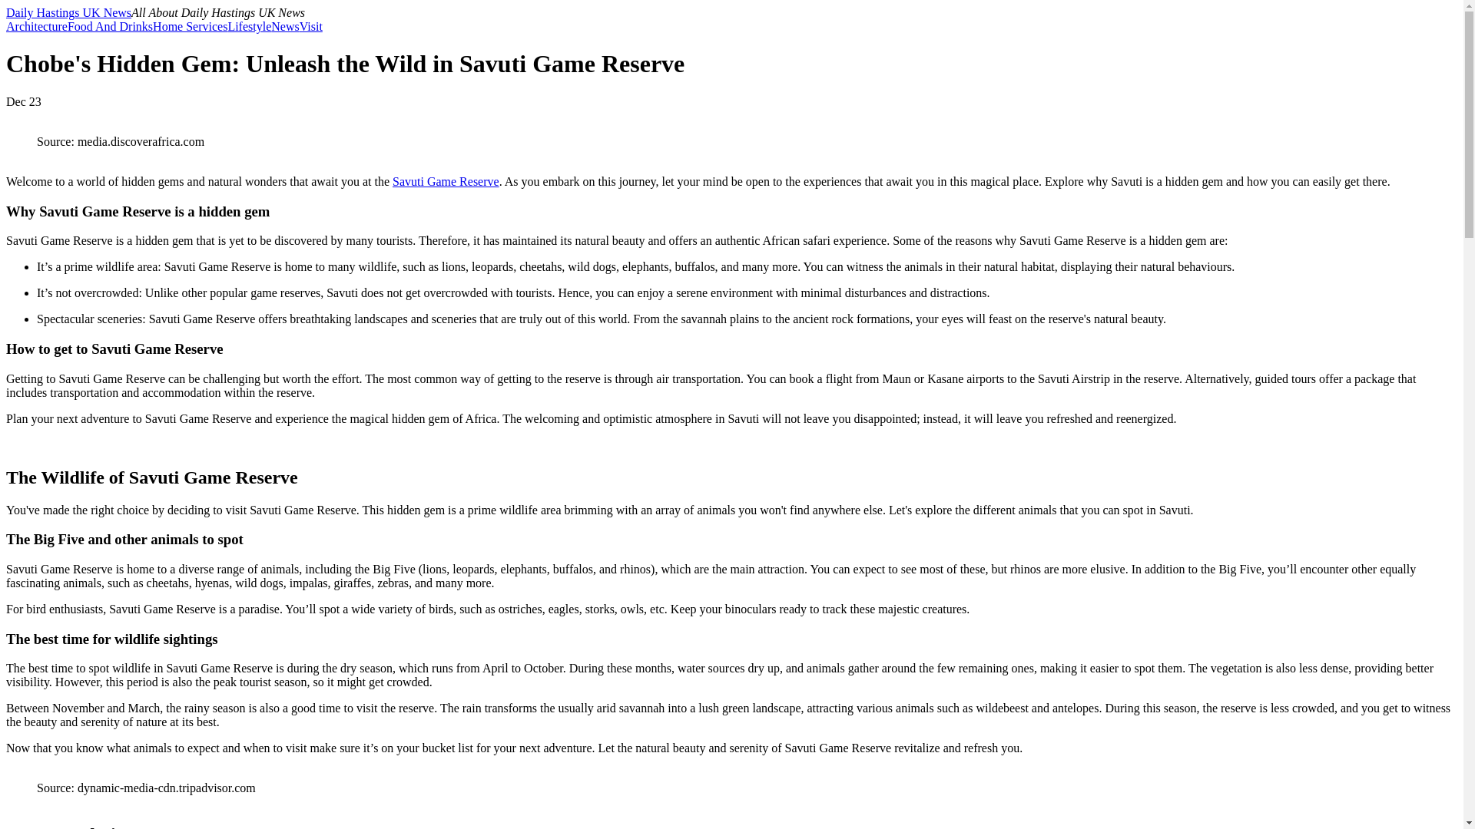  What do you see at coordinates (446, 181) in the screenshot?
I see `Savuti Game Reserve` at bounding box center [446, 181].